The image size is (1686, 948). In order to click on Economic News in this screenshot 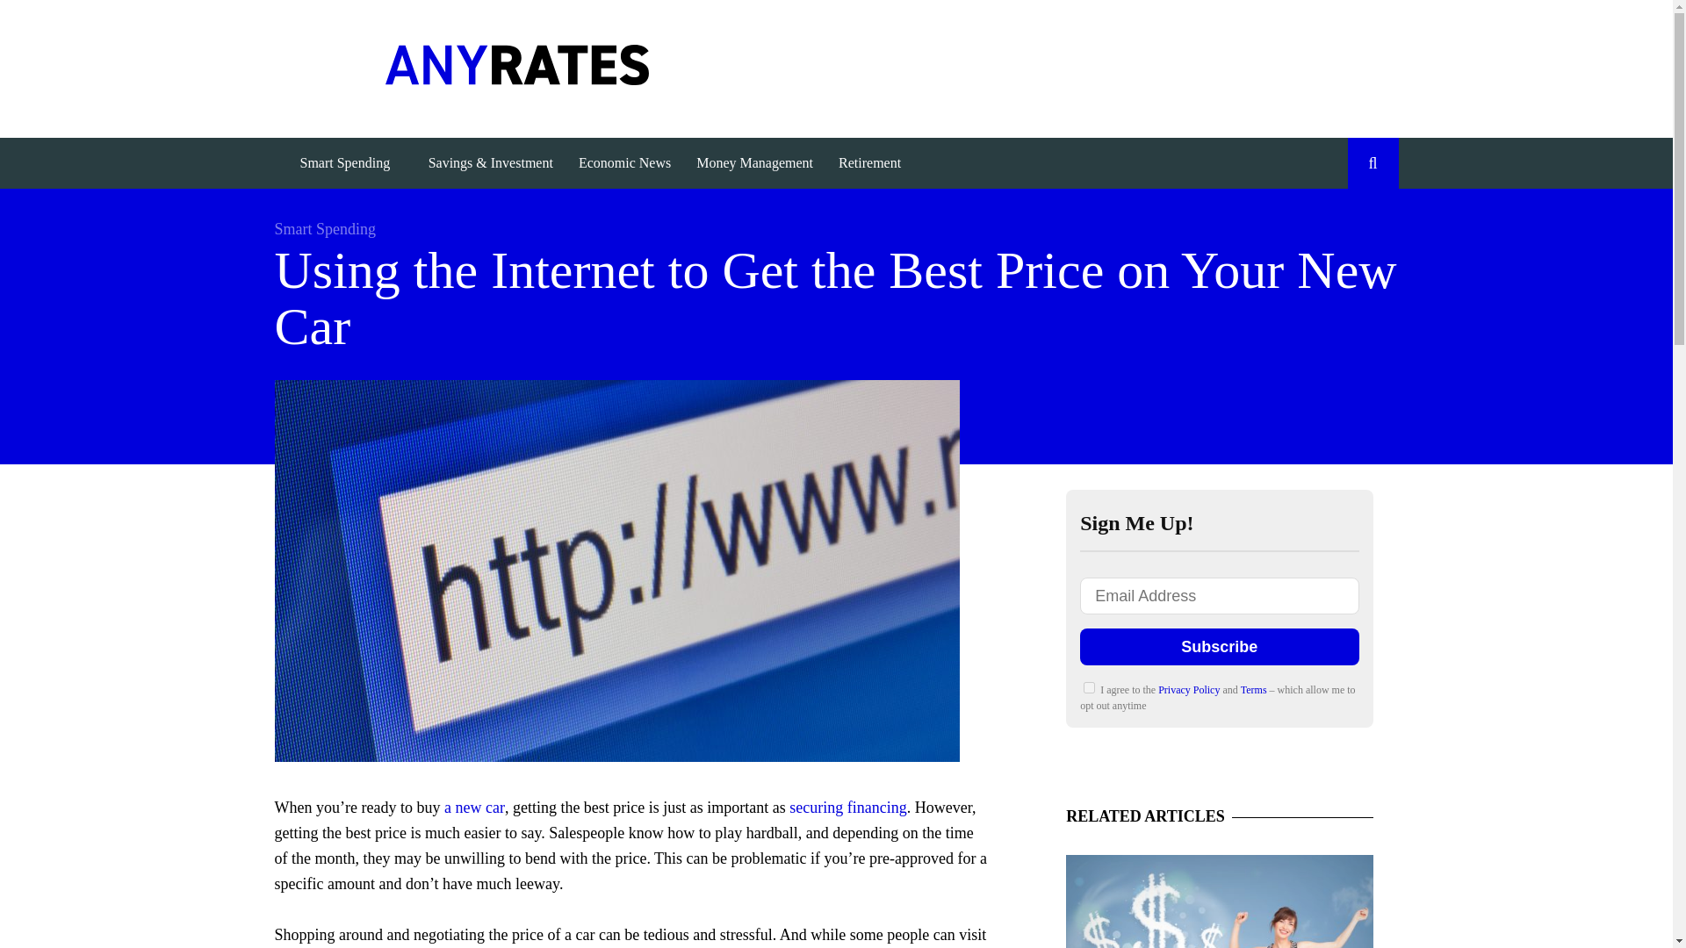, I will do `click(623, 162)`.